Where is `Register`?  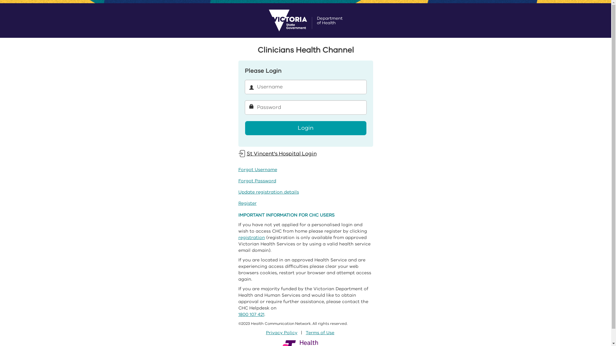
Register is located at coordinates (247, 203).